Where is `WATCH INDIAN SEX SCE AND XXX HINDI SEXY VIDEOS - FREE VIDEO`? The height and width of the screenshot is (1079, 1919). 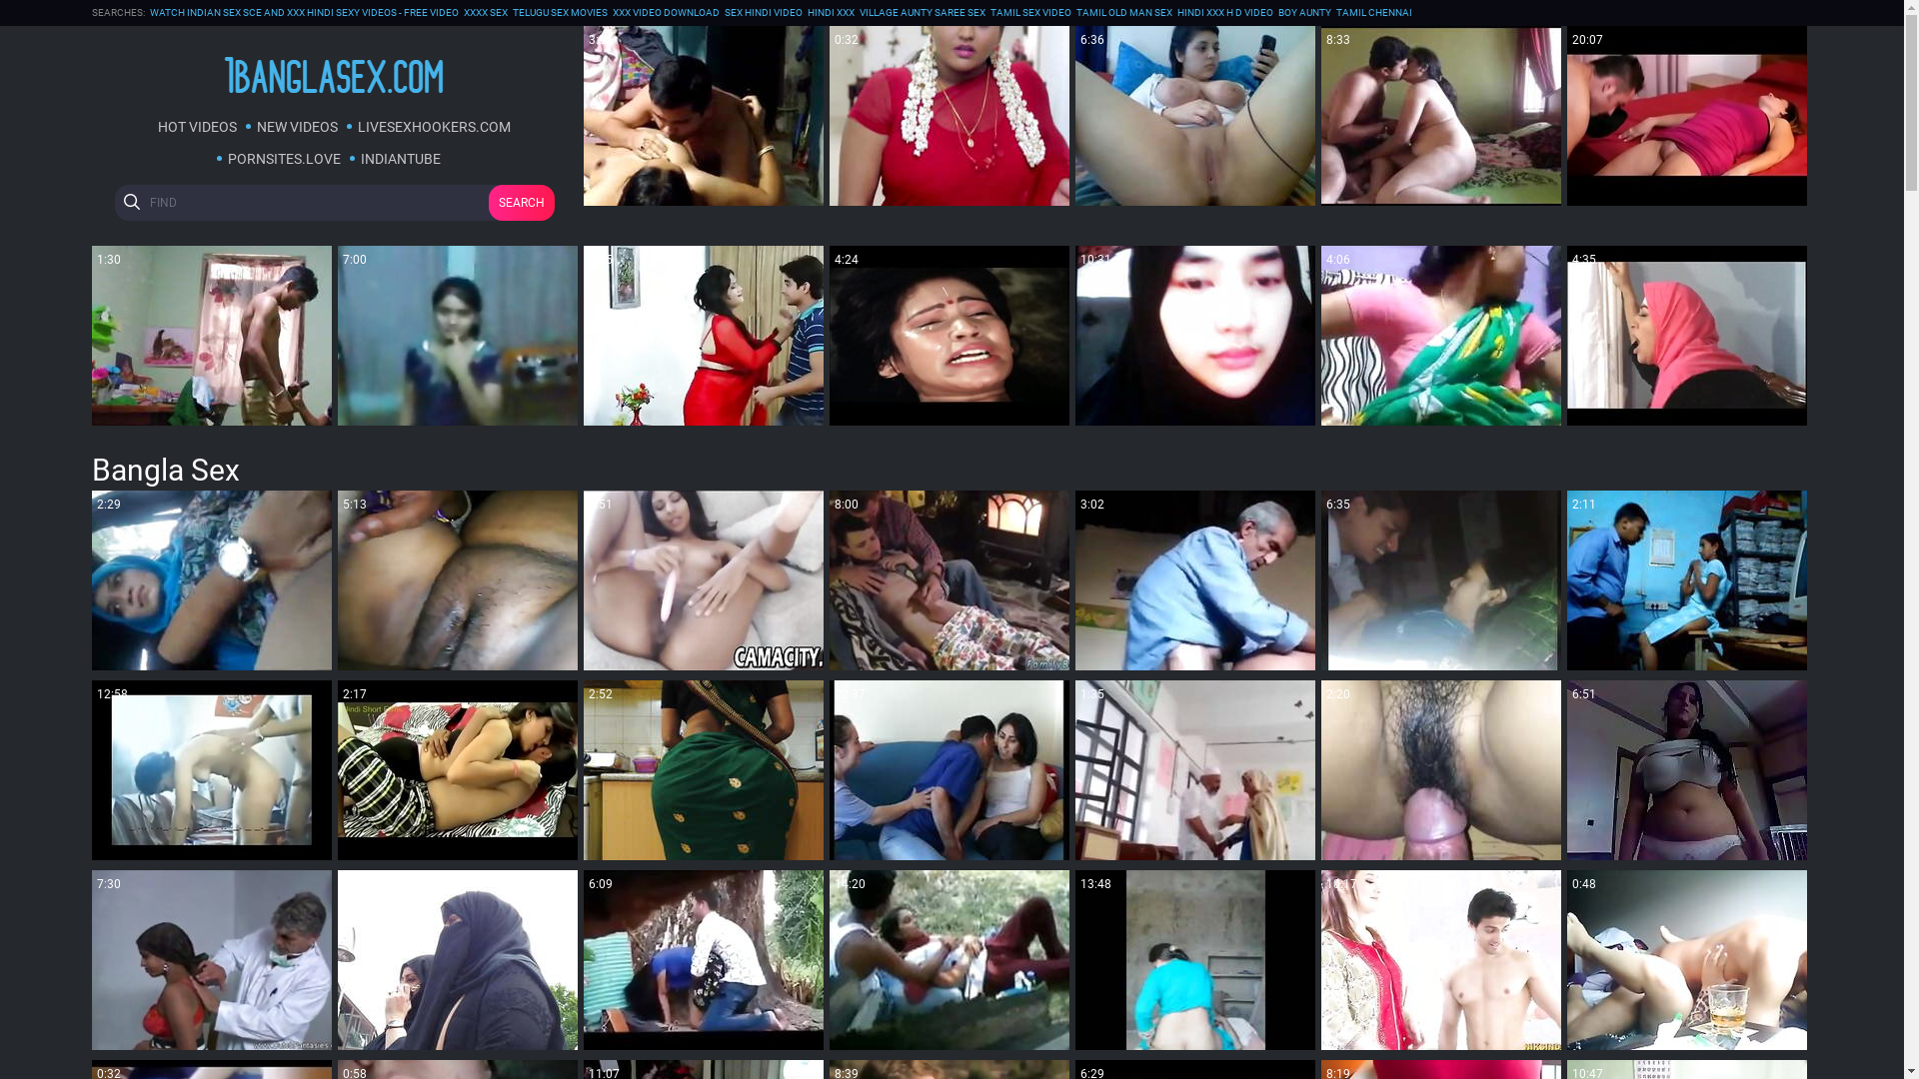
WATCH INDIAN SEX SCE AND XXX HINDI SEXY VIDEOS - FREE VIDEO is located at coordinates (304, 13).